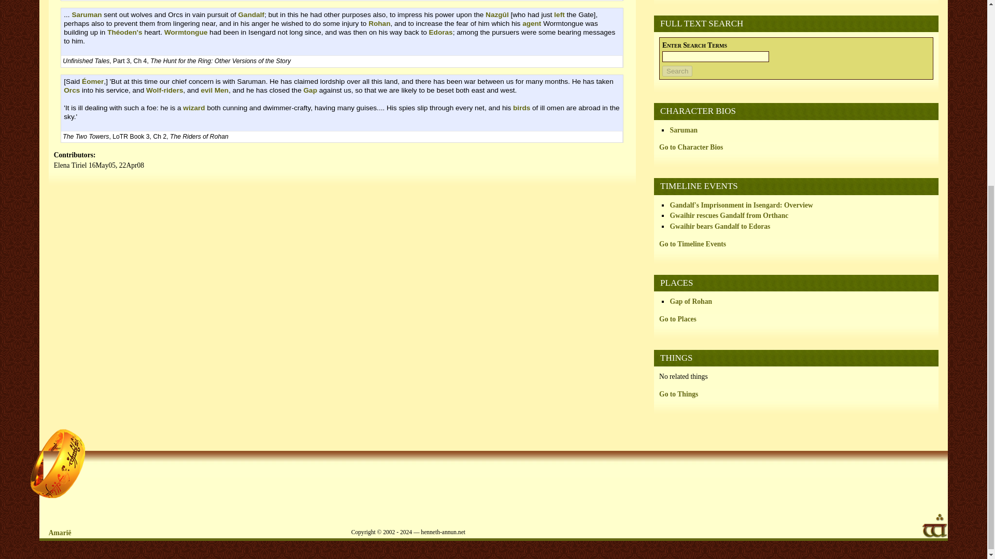 This screenshot has height=559, width=995. What do you see at coordinates (379, 23) in the screenshot?
I see `Rohan` at bounding box center [379, 23].